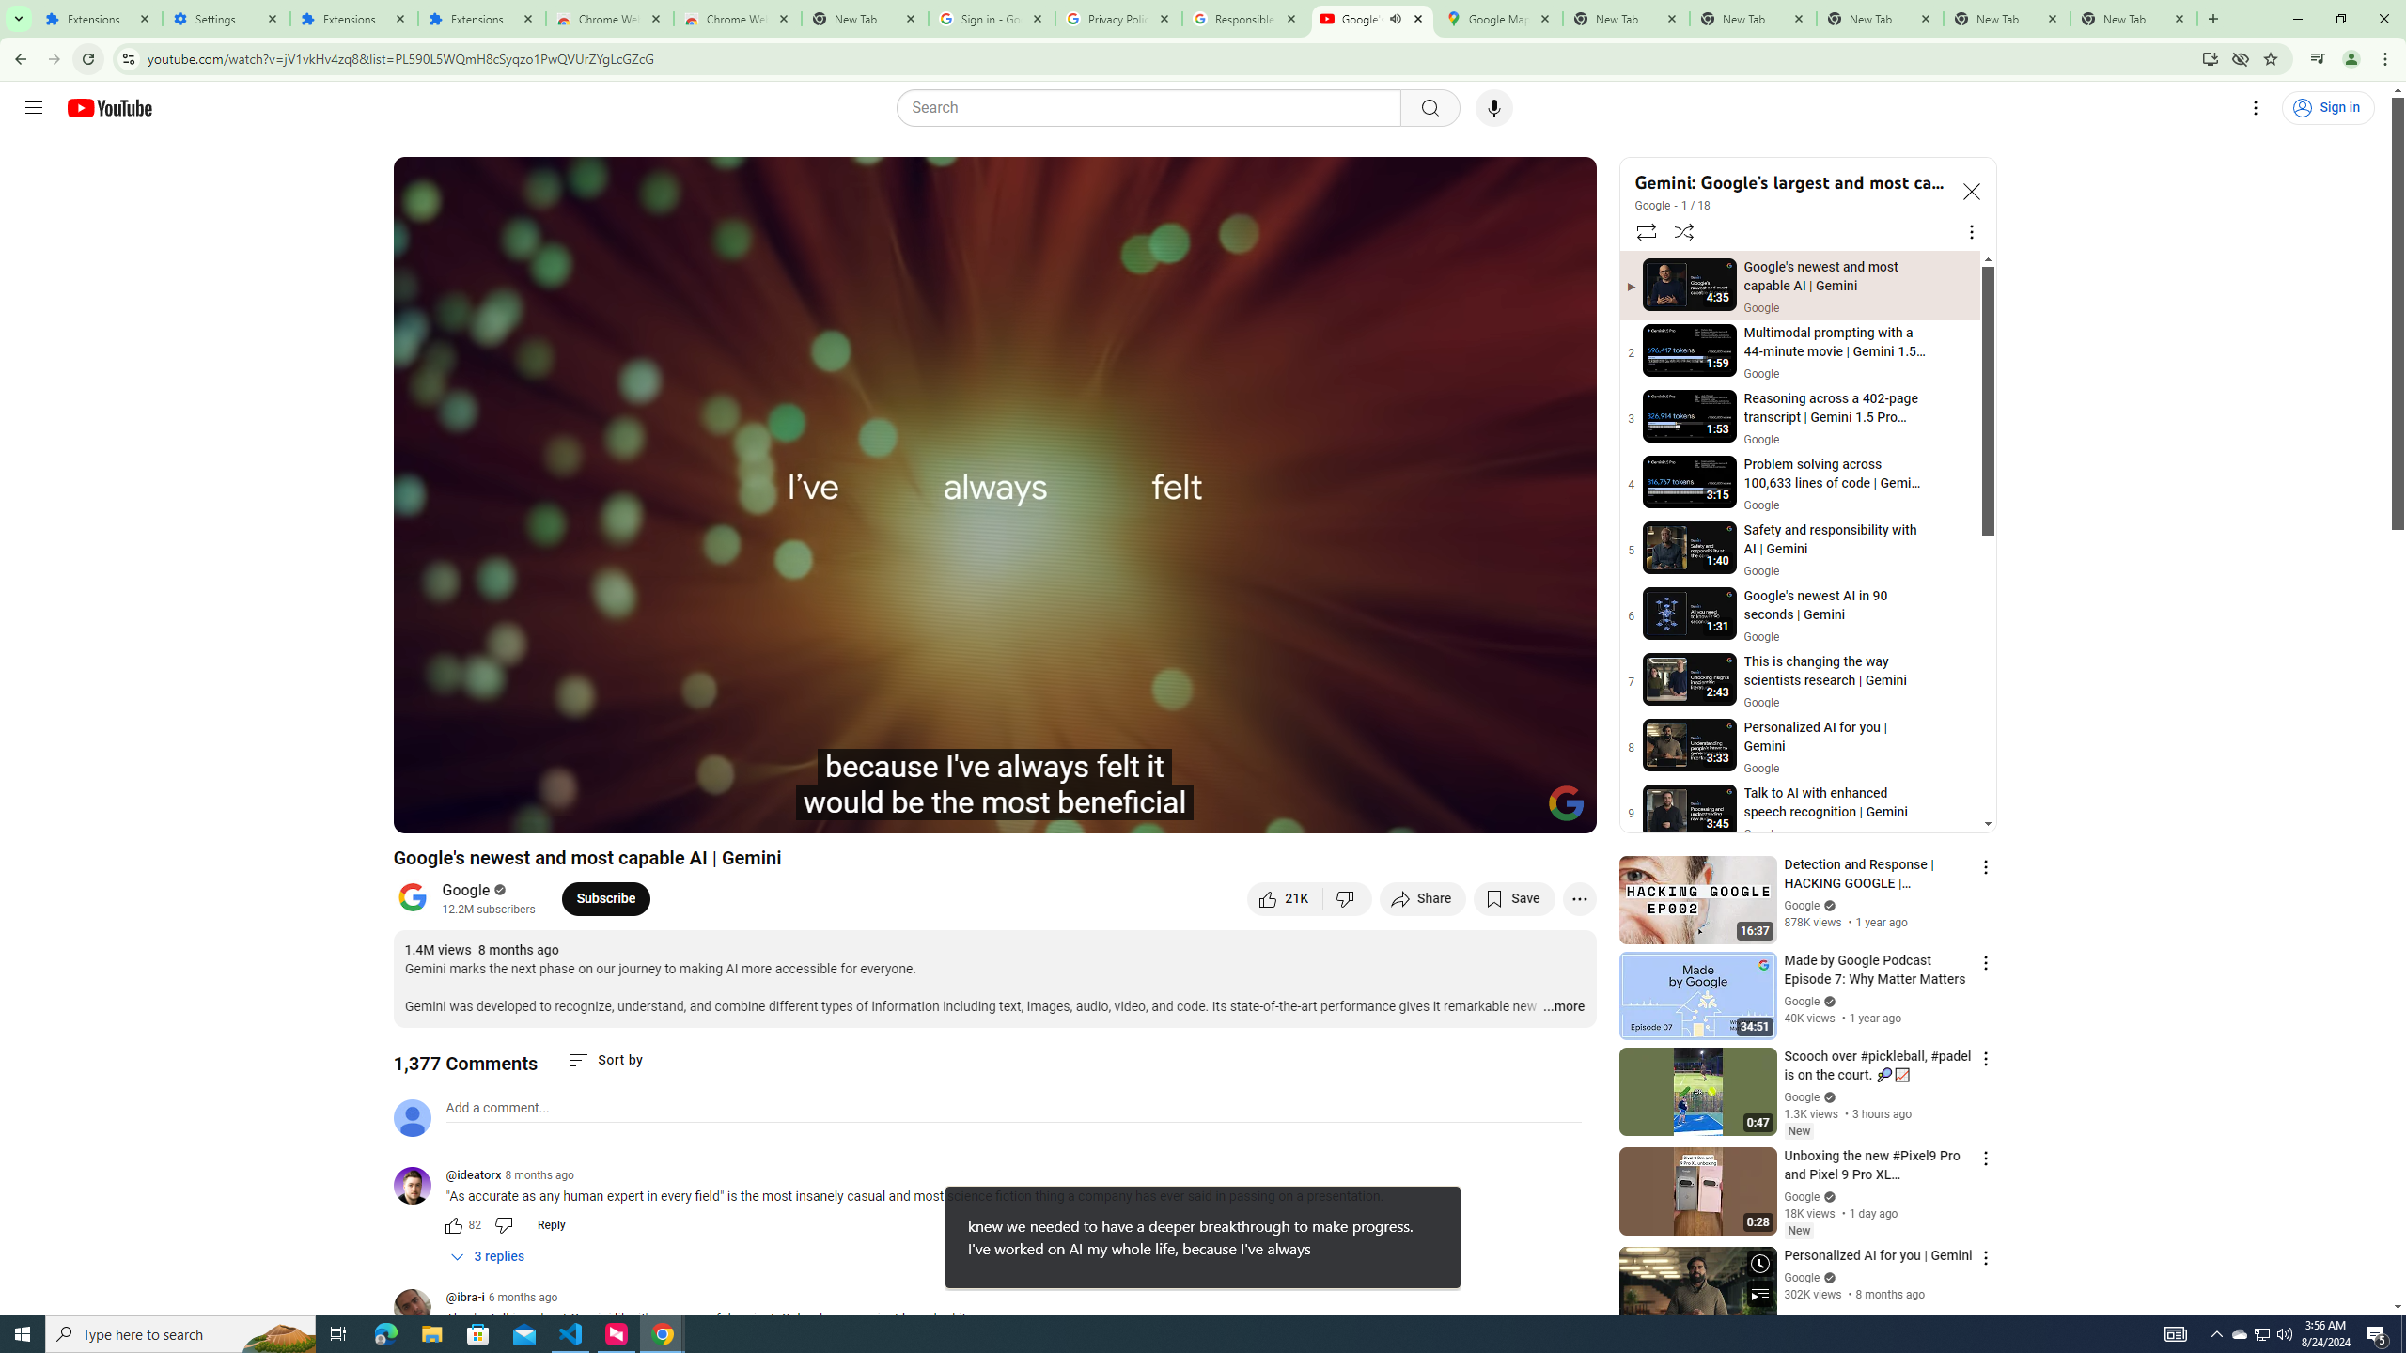 The width and height of the screenshot is (2406, 1353). What do you see at coordinates (739, 19) in the screenshot?
I see `Chrome Web Store - Themes` at bounding box center [739, 19].